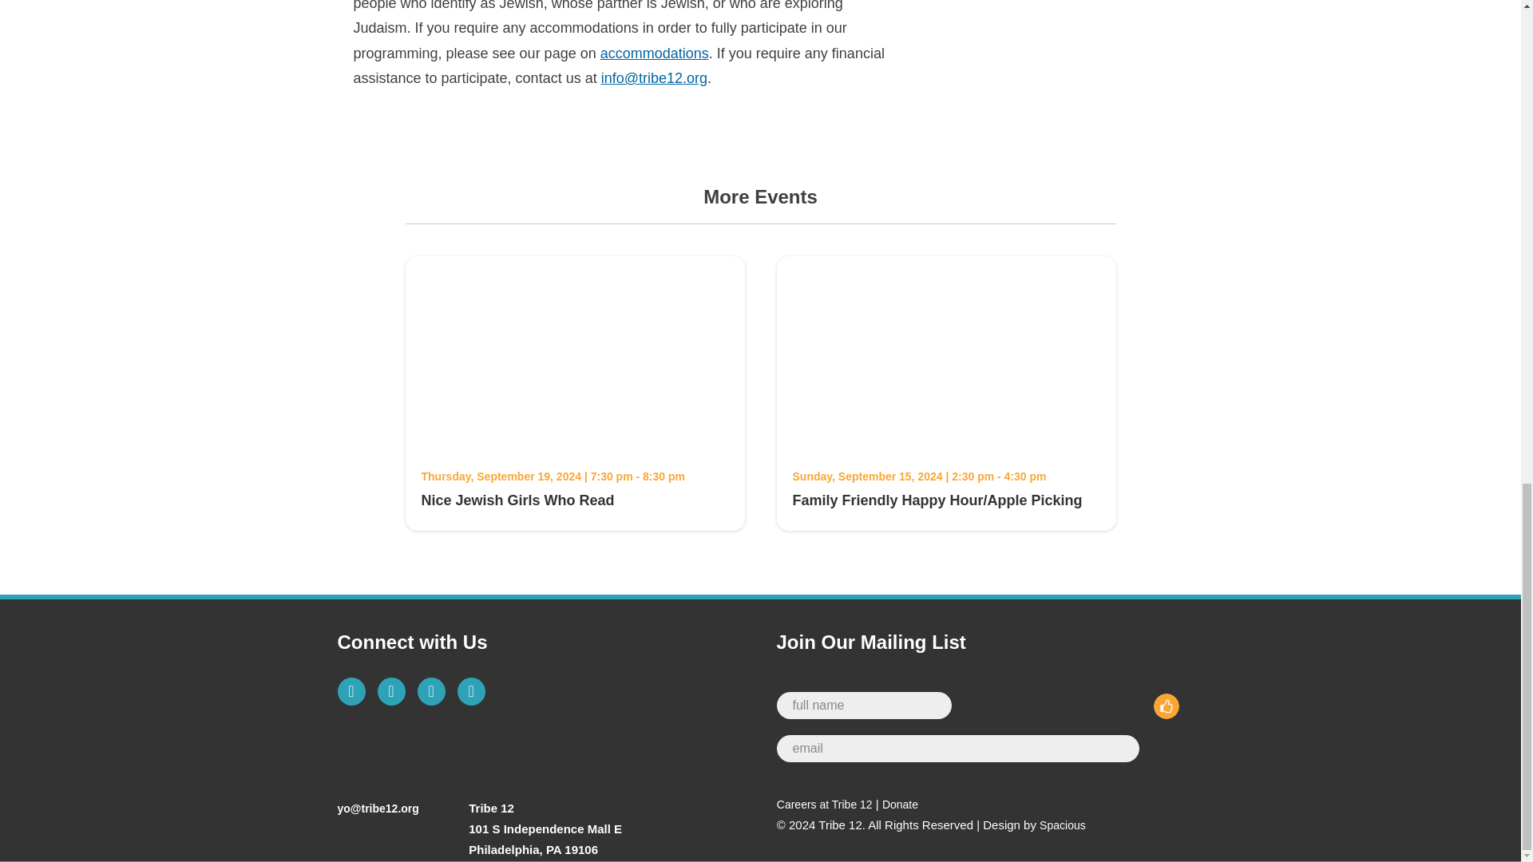 The image size is (1533, 862). I want to click on accommodations, so click(655, 53).